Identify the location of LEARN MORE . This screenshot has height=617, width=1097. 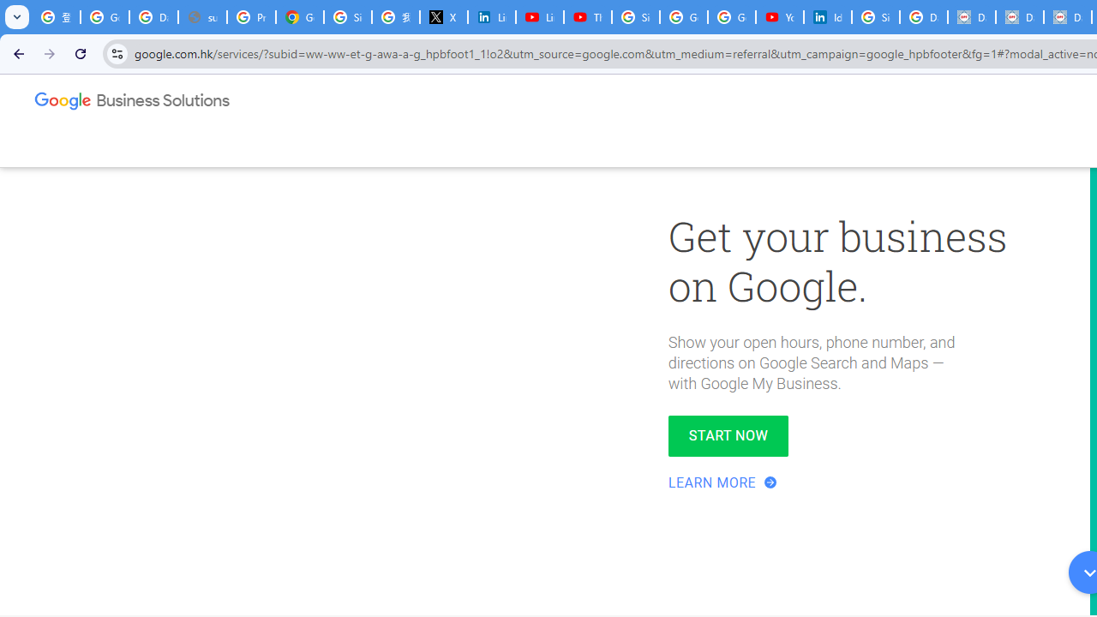
(724, 482).